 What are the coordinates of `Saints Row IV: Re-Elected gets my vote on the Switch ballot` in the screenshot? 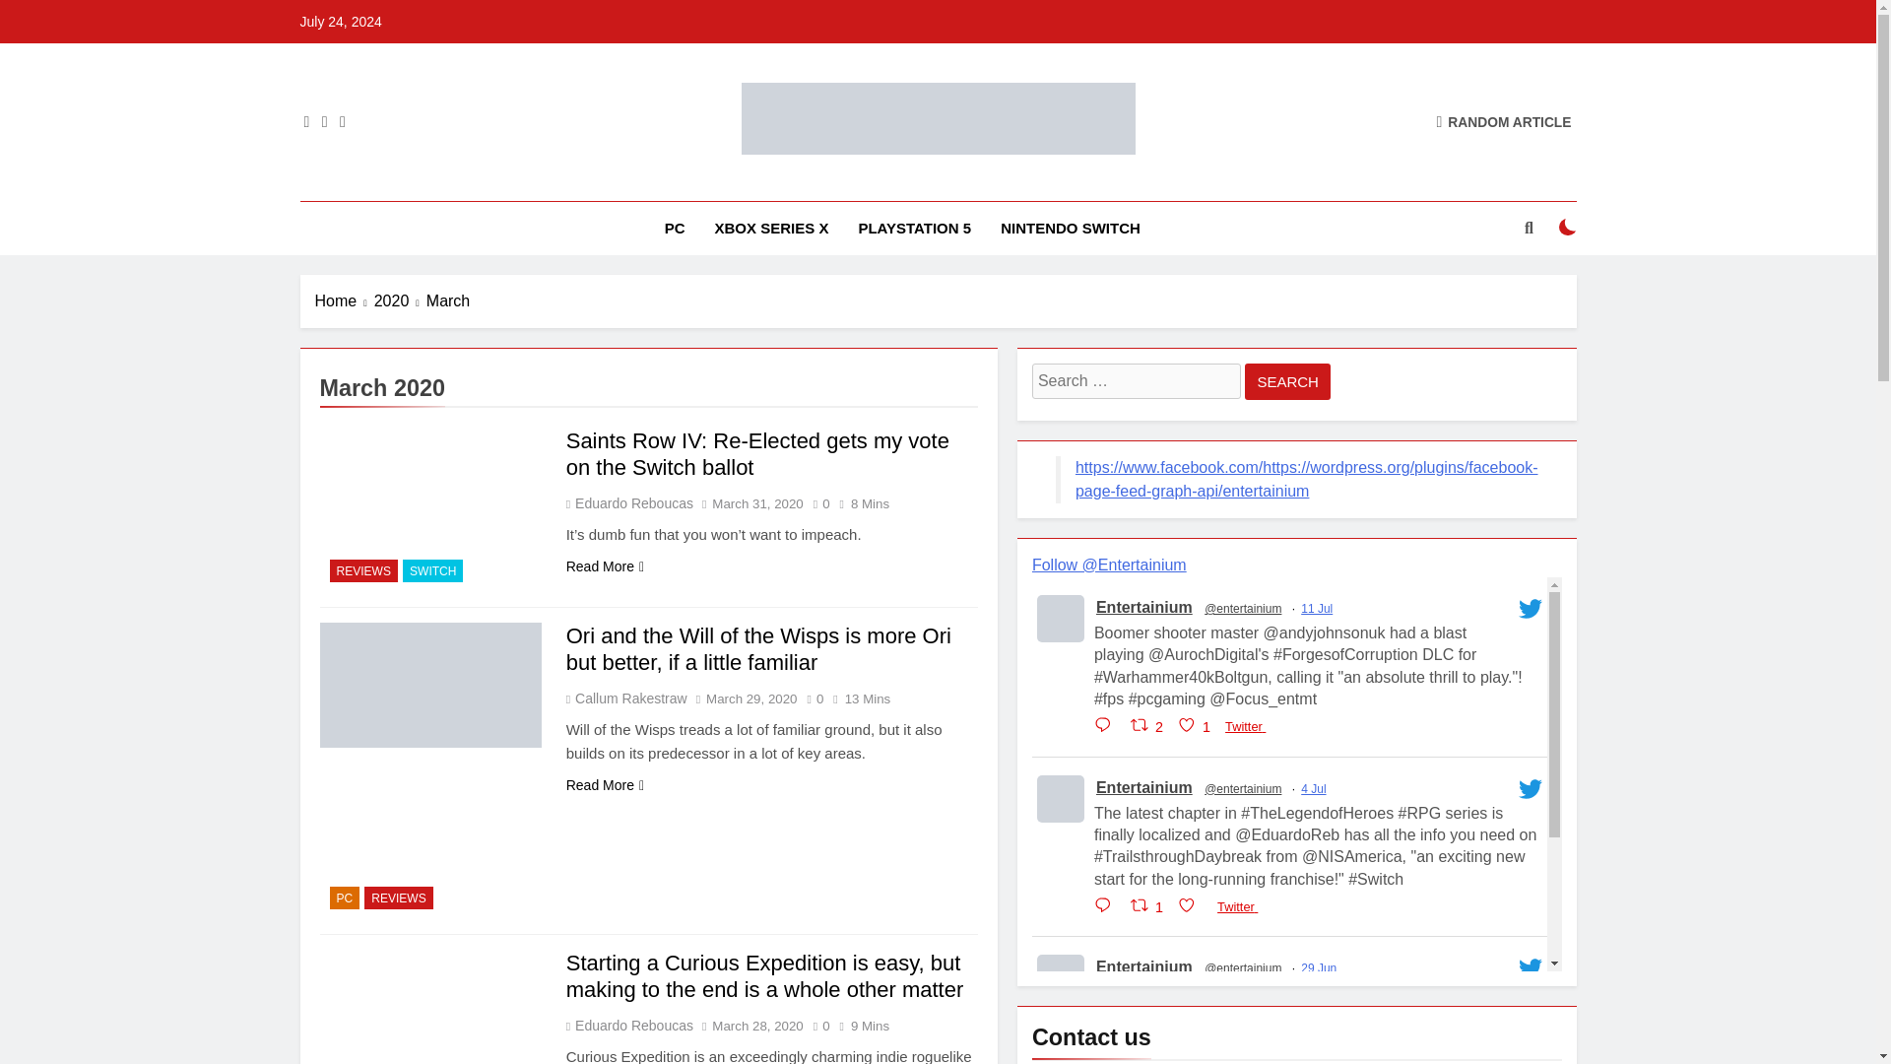 It's located at (756, 454).